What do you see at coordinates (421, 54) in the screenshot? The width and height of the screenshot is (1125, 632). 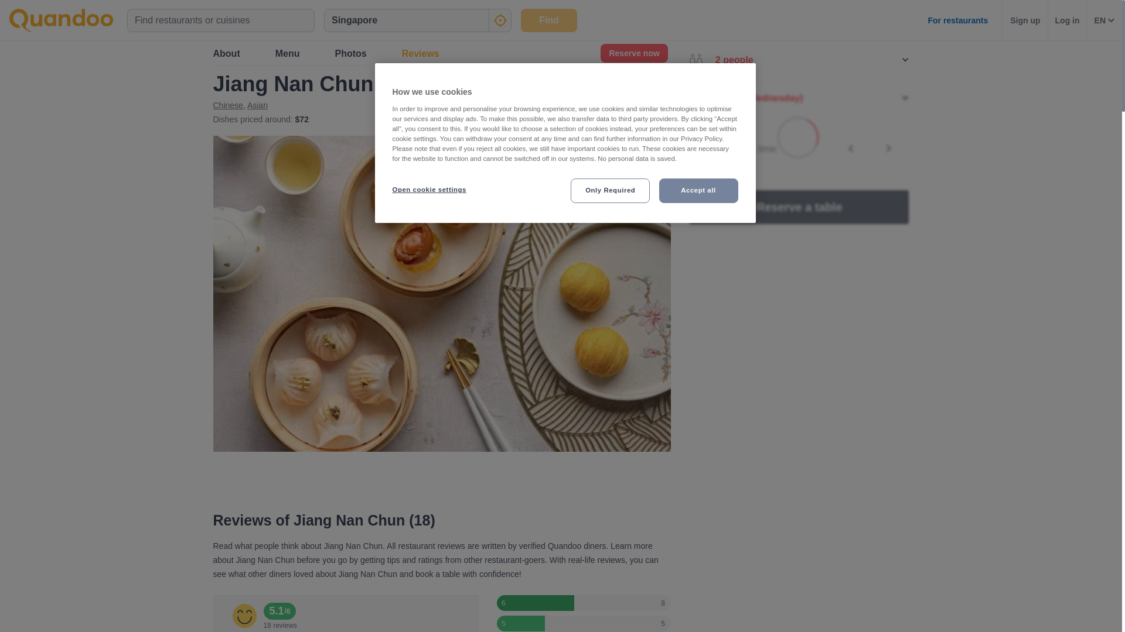 I see `Reviews` at bounding box center [421, 54].